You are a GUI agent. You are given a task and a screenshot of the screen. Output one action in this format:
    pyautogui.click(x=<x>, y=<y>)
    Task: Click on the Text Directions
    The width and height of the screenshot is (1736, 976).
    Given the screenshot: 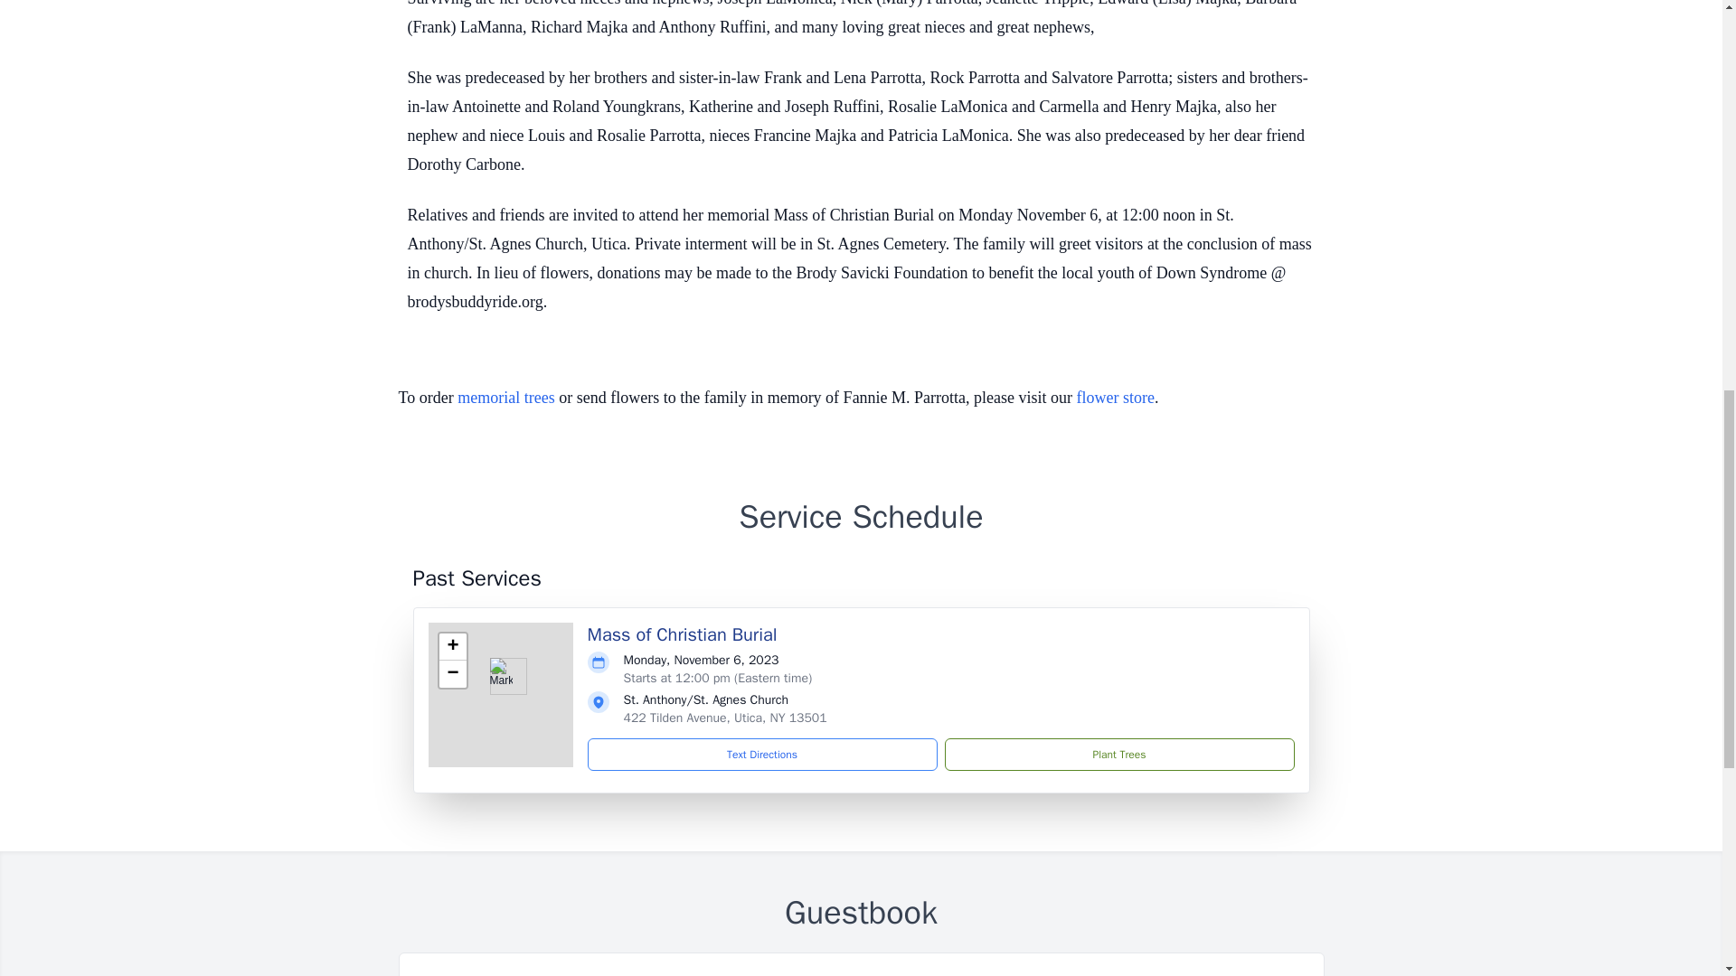 What is the action you would take?
    pyautogui.click(x=762, y=754)
    